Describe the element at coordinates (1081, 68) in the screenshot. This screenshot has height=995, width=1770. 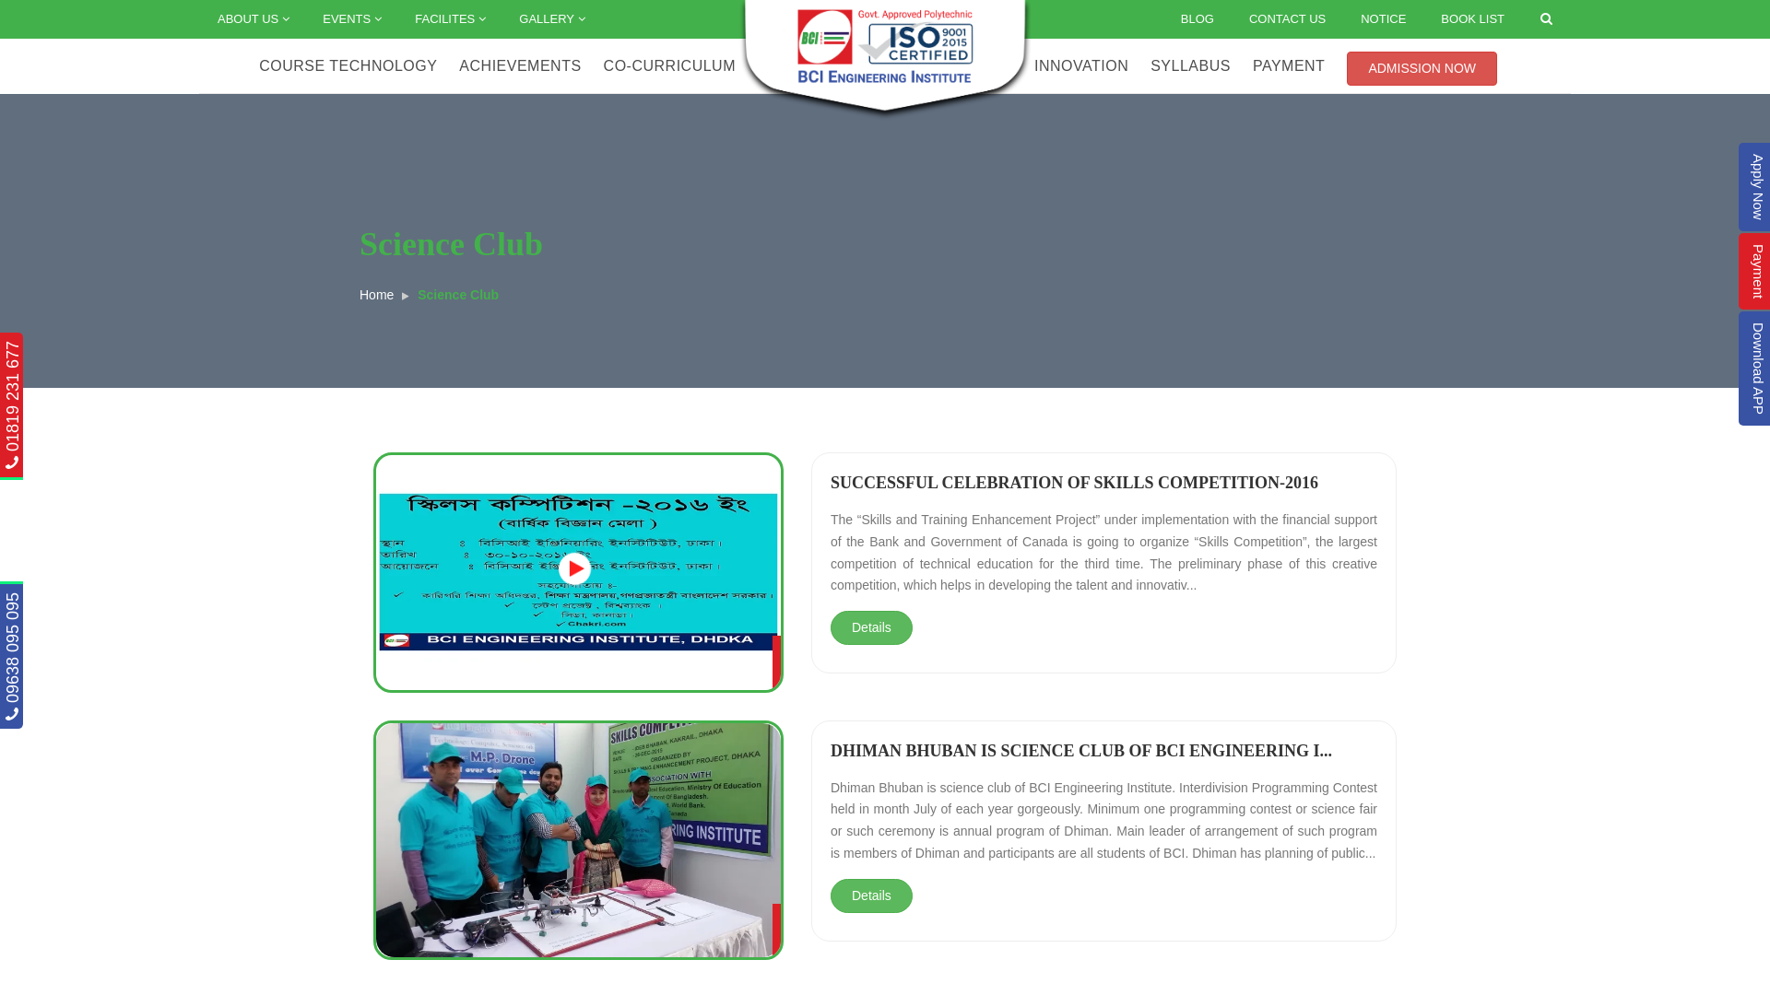
I see `INNOVATION` at that location.